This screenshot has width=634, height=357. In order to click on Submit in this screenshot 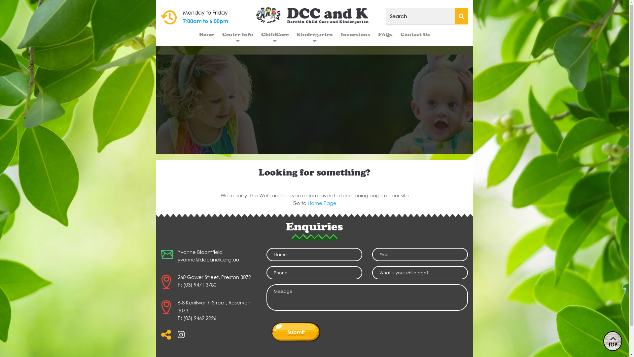, I will do `click(296, 332)`.